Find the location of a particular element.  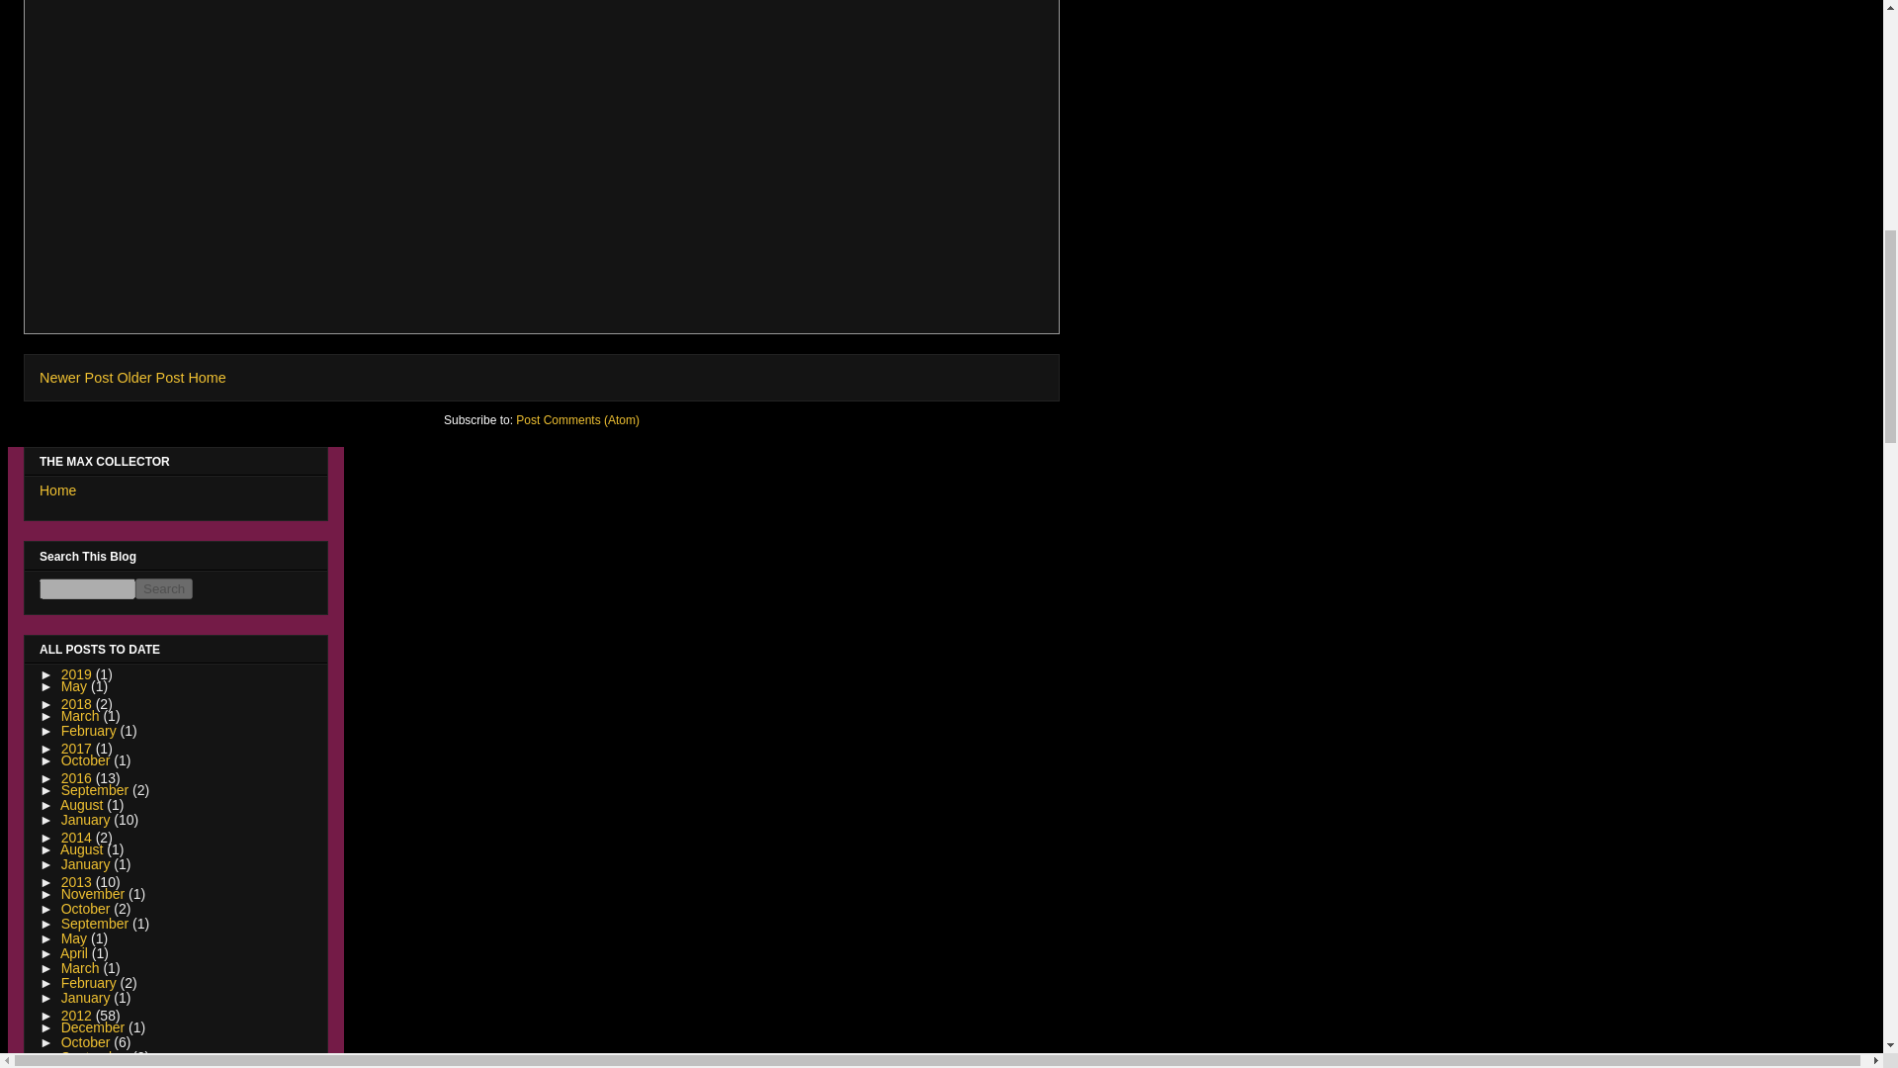

search is located at coordinates (87, 588).